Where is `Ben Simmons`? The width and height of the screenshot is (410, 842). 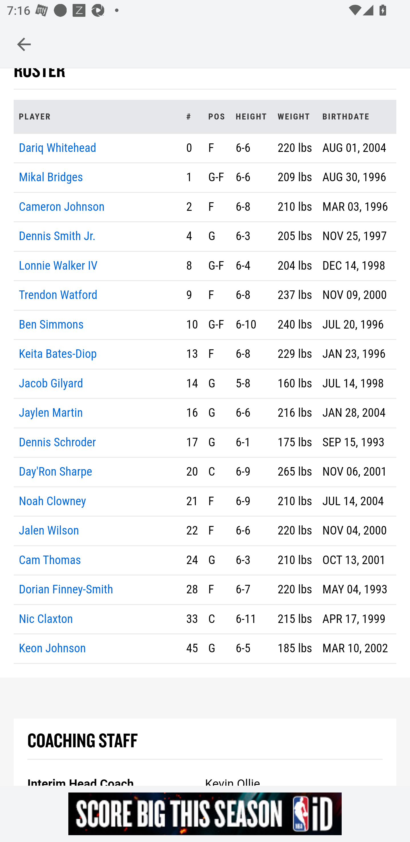 Ben Simmons is located at coordinates (51, 324).